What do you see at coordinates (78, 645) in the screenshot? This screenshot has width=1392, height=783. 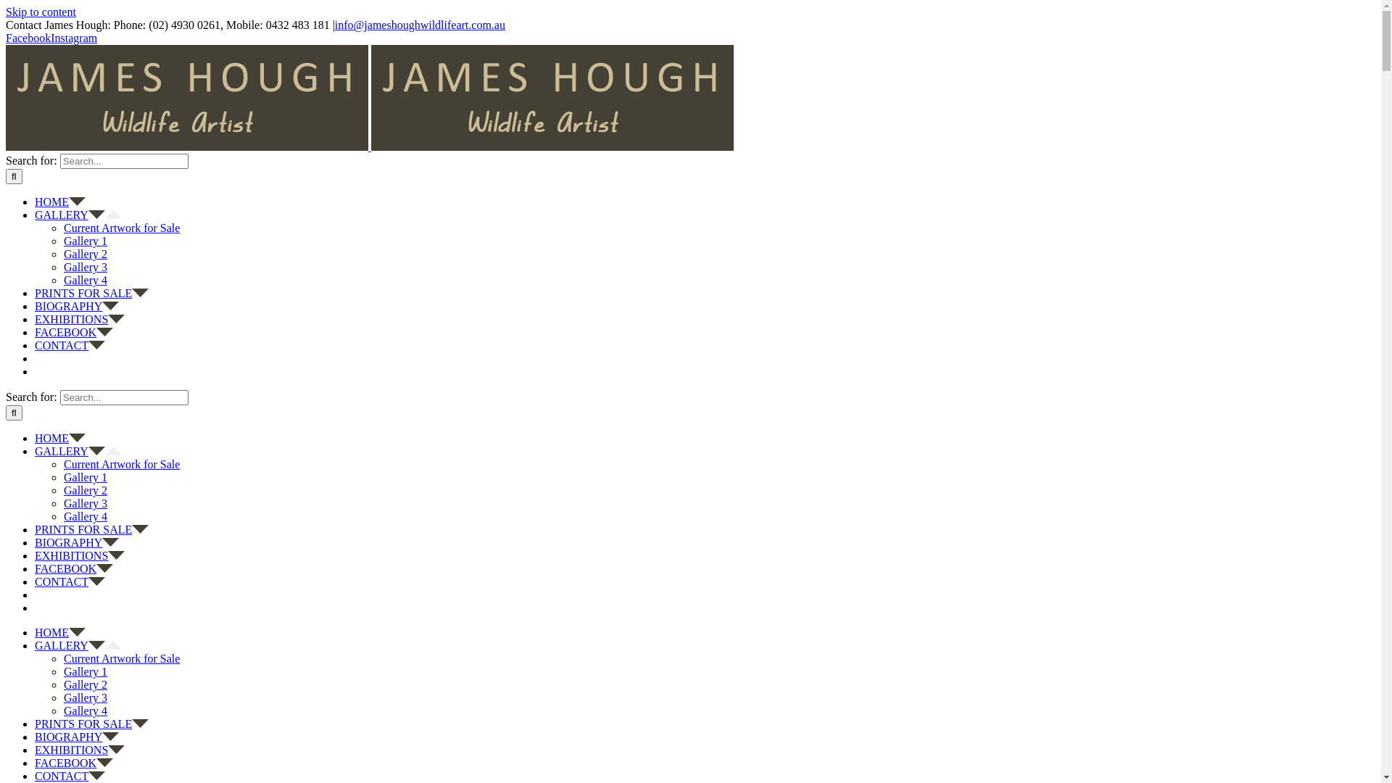 I see `GALLERY` at bounding box center [78, 645].